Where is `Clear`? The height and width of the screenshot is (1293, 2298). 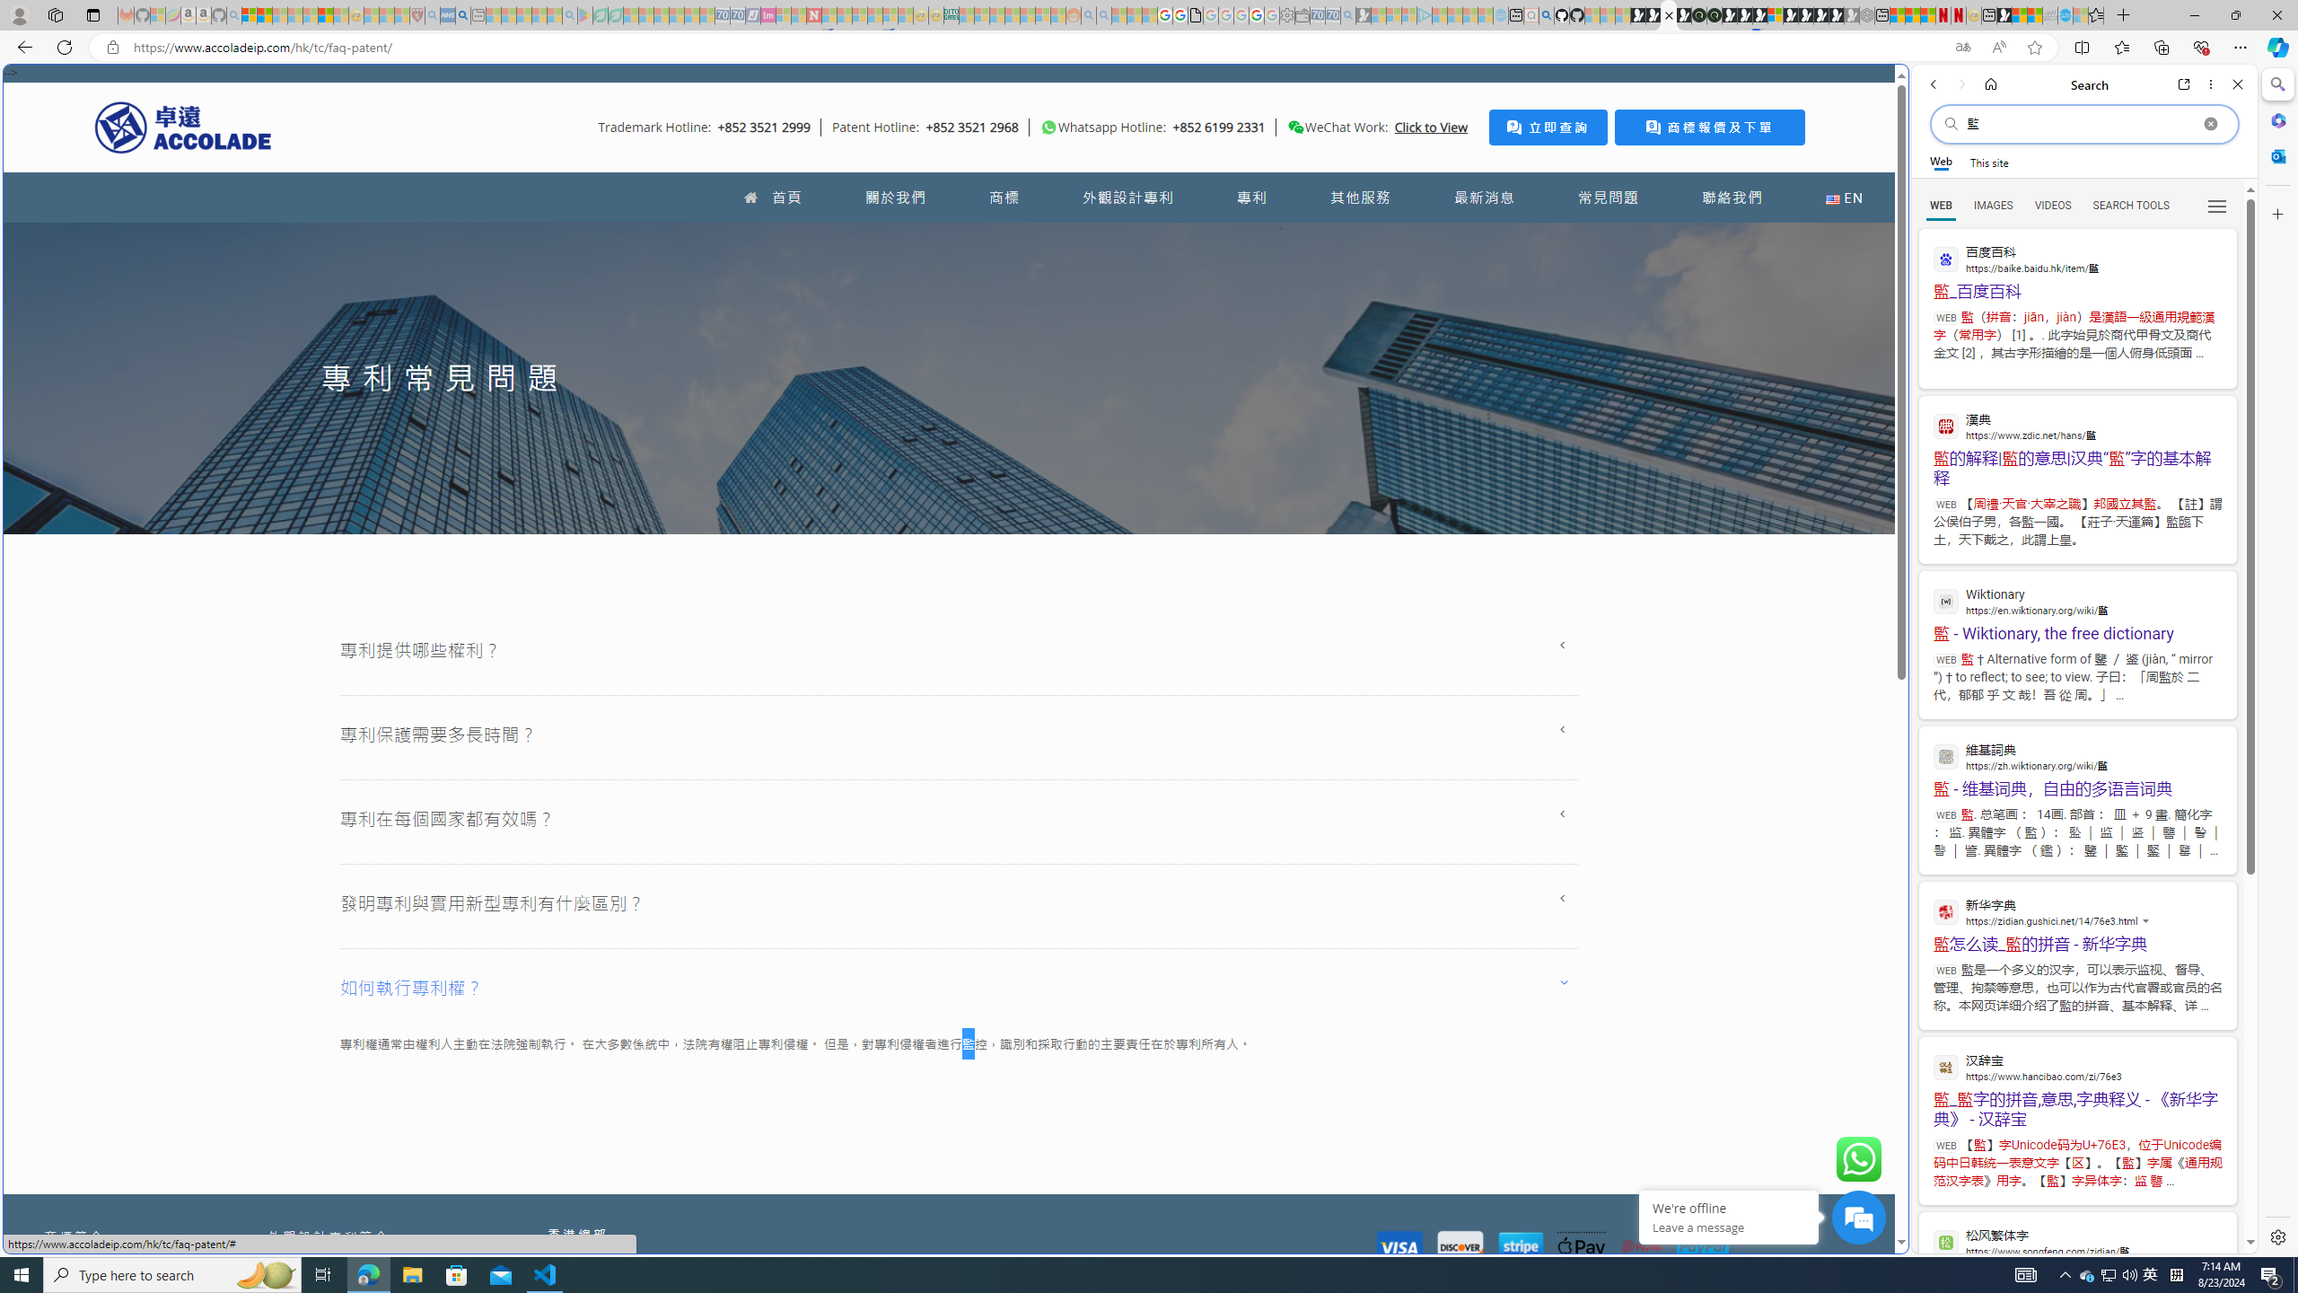
Clear is located at coordinates (2210, 124).